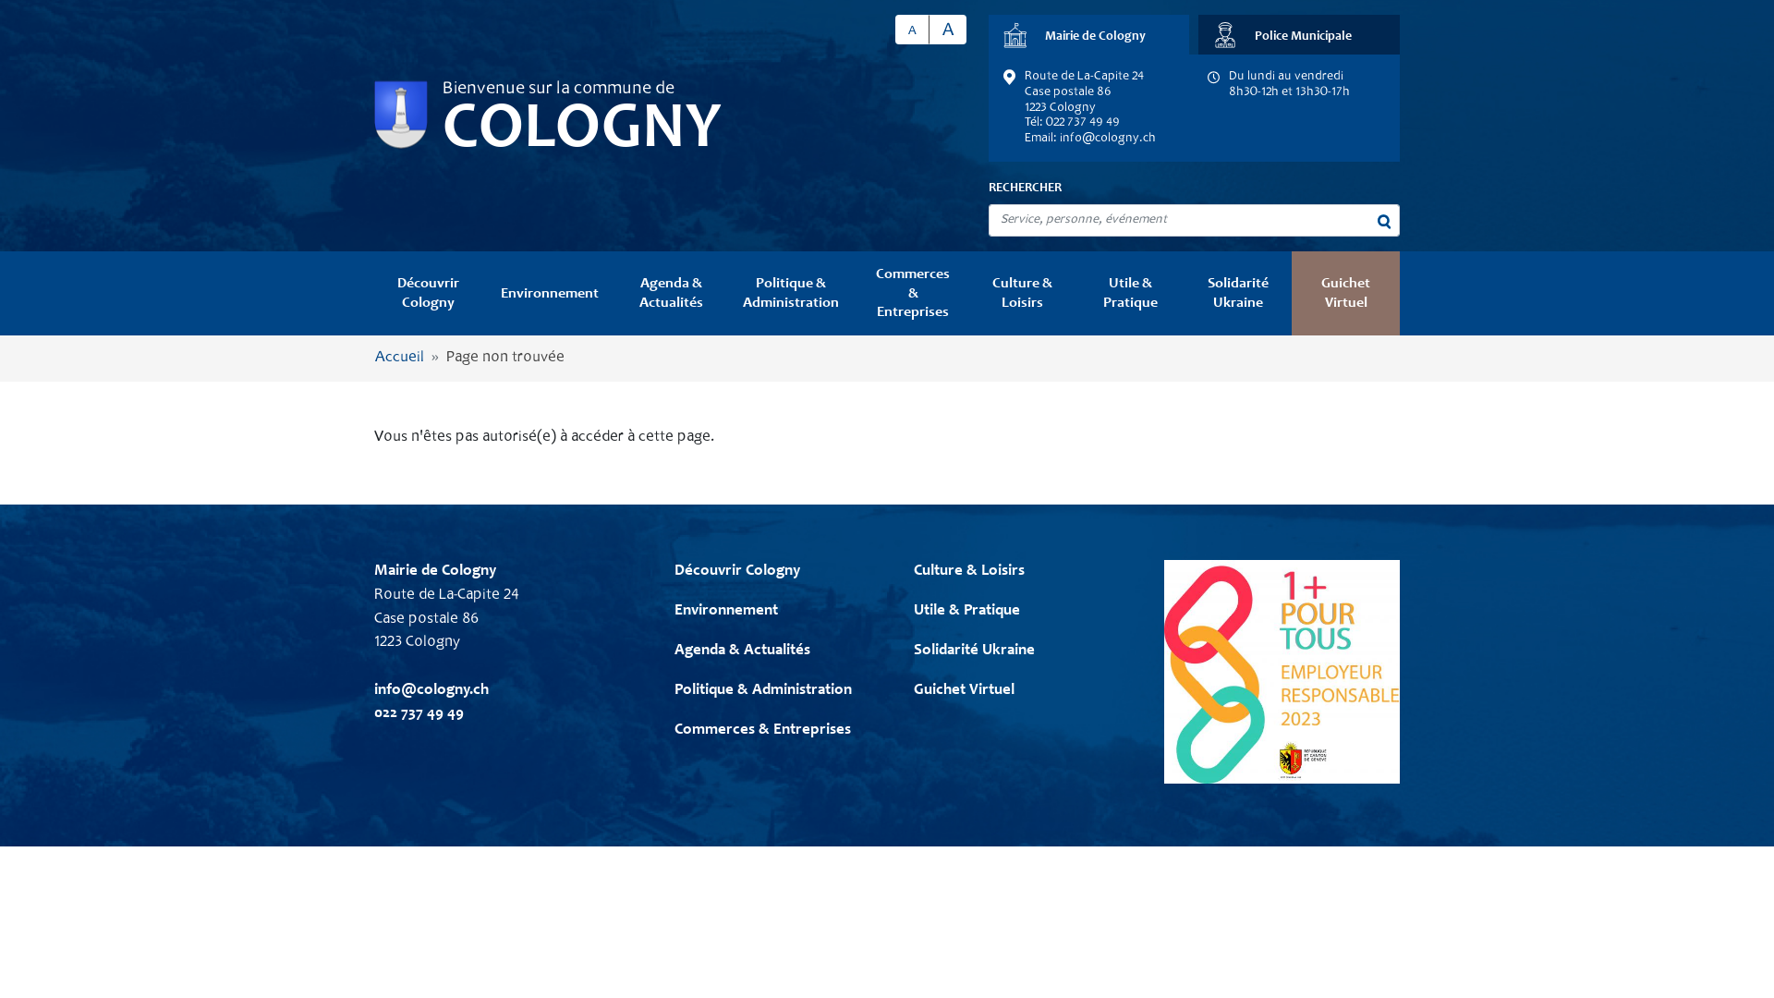  What do you see at coordinates (558, 90) in the screenshot?
I see `Bienvenue sur la commune de` at bounding box center [558, 90].